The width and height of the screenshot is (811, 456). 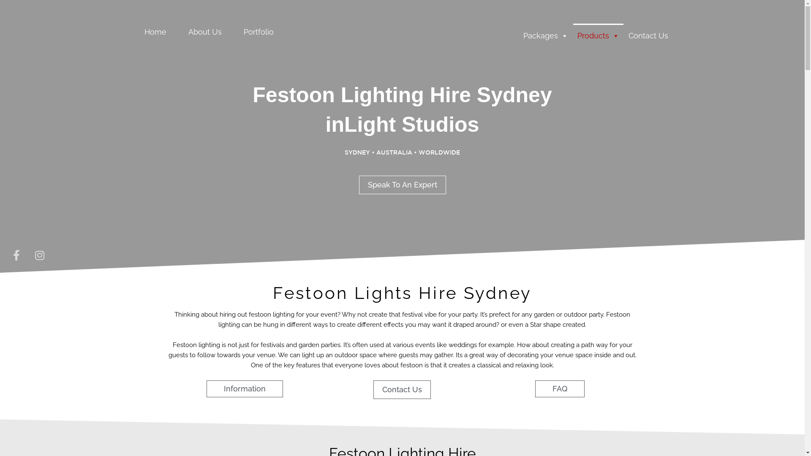 What do you see at coordinates (546, 32) in the screenshot?
I see `Packages` at bounding box center [546, 32].